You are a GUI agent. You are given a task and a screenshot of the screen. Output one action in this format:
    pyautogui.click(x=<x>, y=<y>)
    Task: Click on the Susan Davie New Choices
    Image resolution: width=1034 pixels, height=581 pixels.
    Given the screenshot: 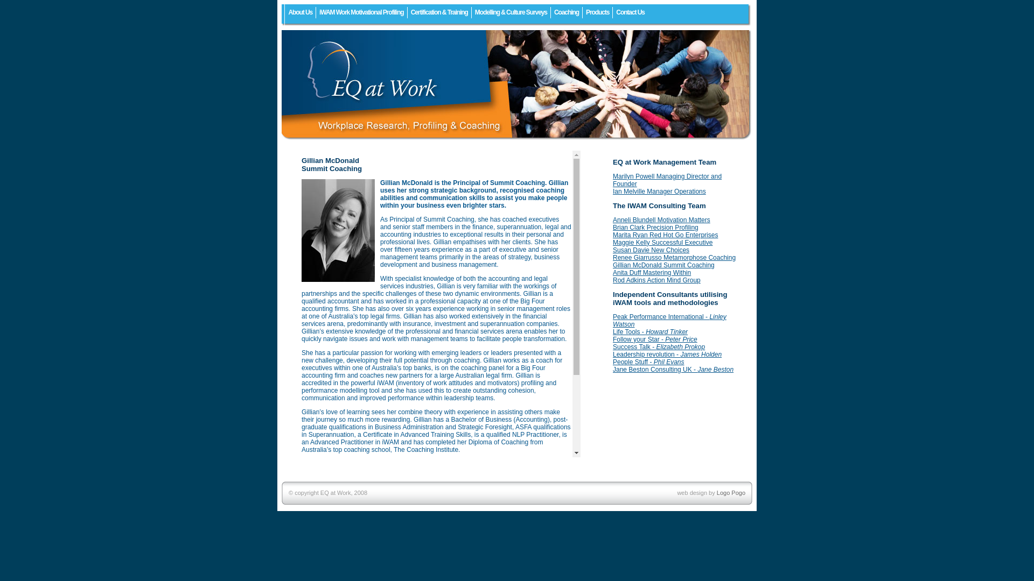 What is the action you would take?
    pyautogui.click(x=651, y=250)
    